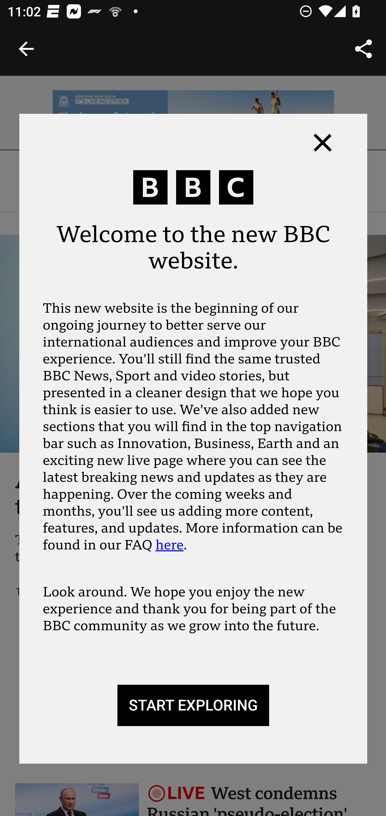  What do you see at coordinates (169, 545) in the screenshot?
I see `here` at bounding box center [169, 545].